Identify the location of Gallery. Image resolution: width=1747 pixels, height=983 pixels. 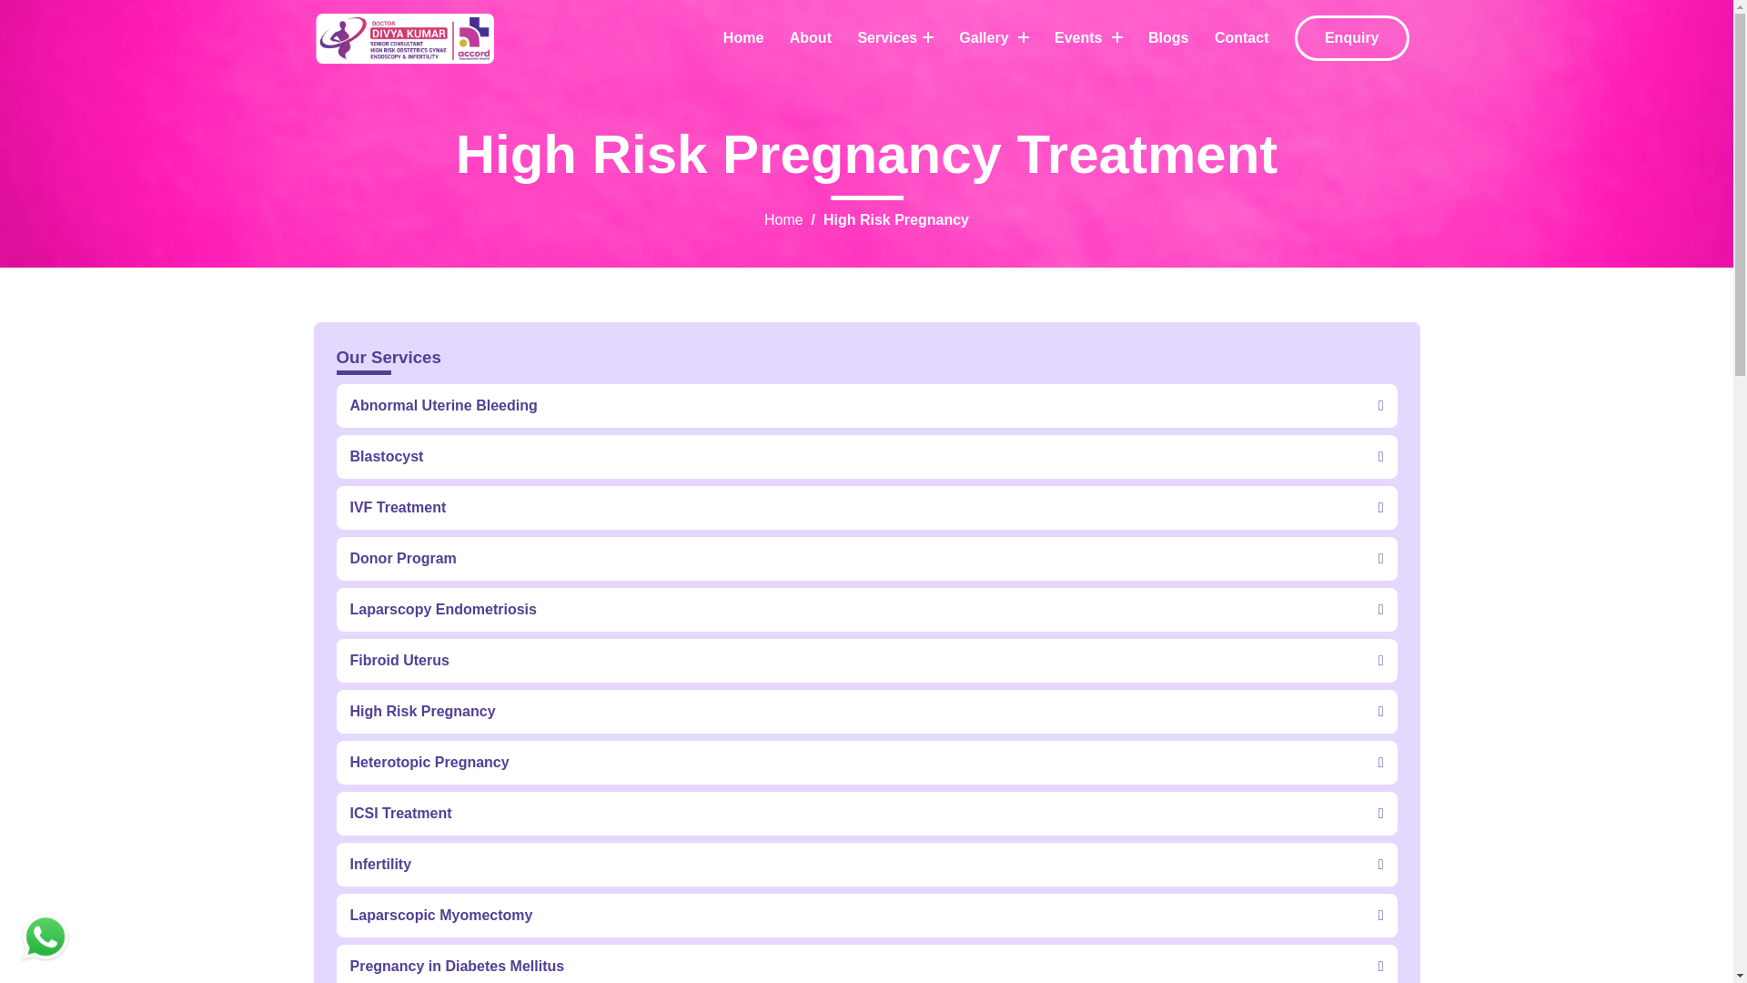
(994, 38).